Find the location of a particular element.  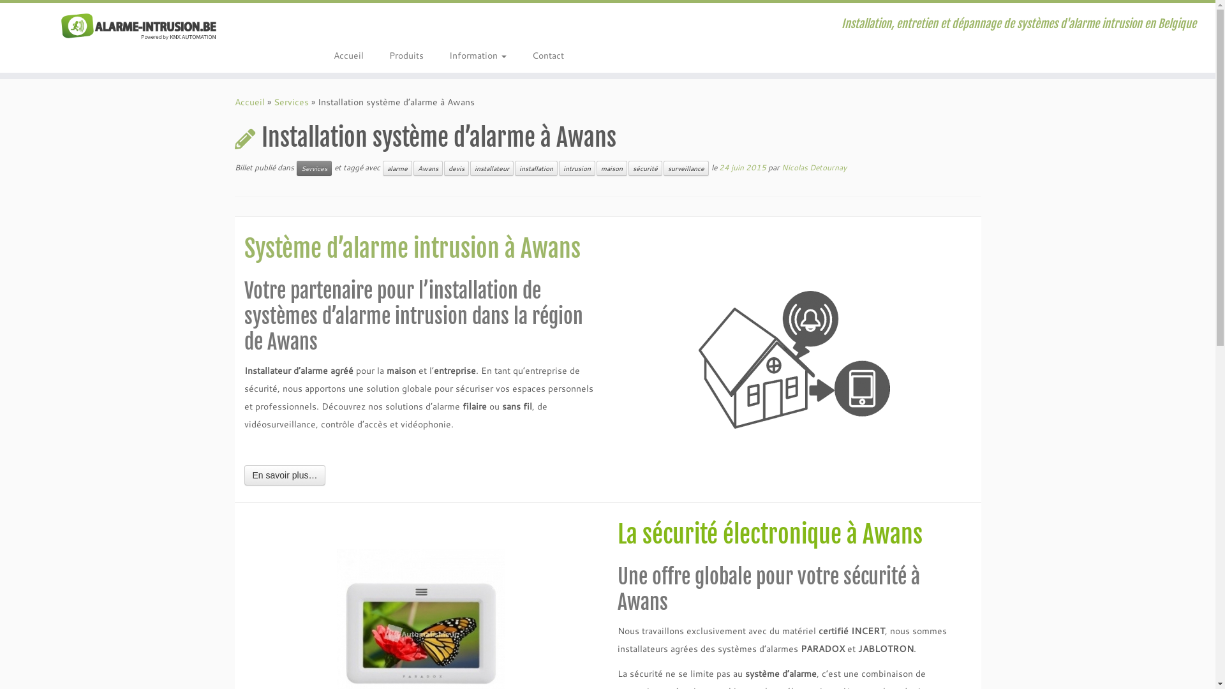

Accueil is located at coordinates (250, 102).